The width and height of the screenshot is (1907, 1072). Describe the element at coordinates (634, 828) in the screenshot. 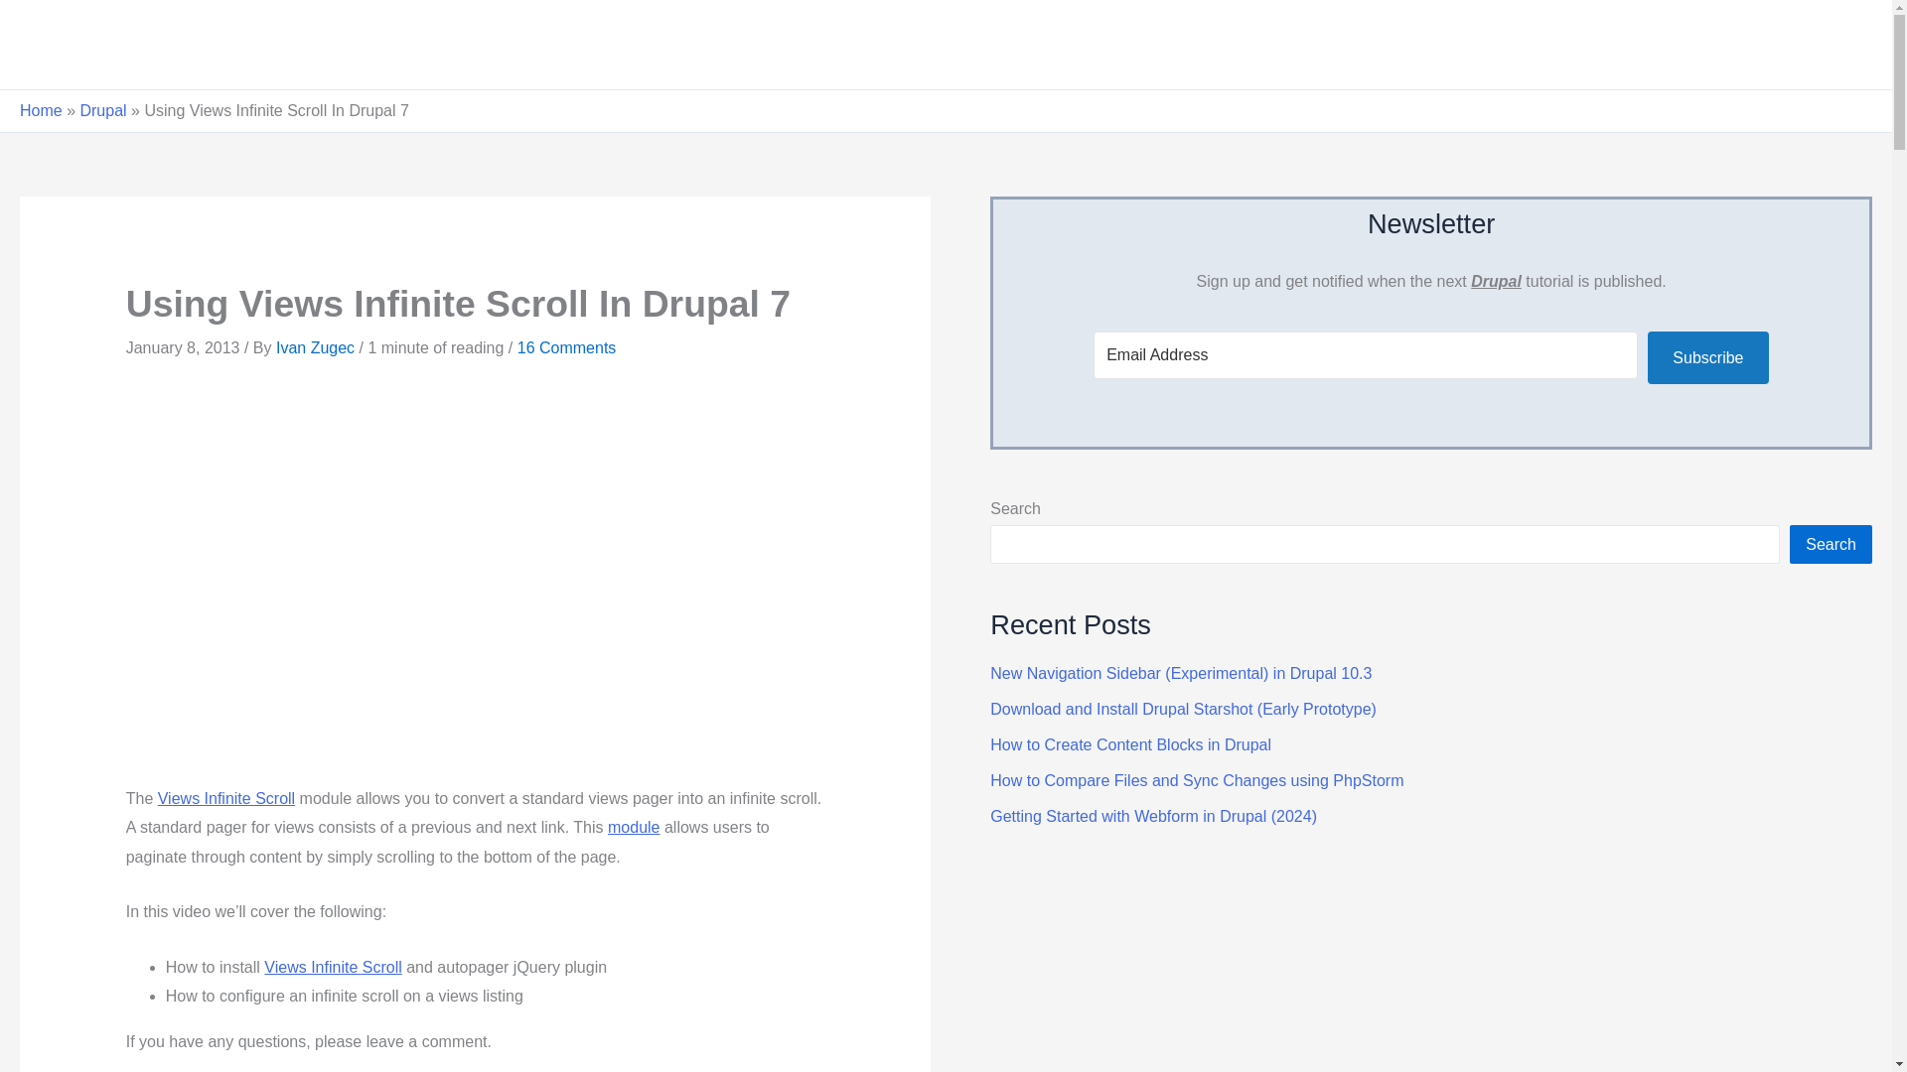

I see `module` at that location.